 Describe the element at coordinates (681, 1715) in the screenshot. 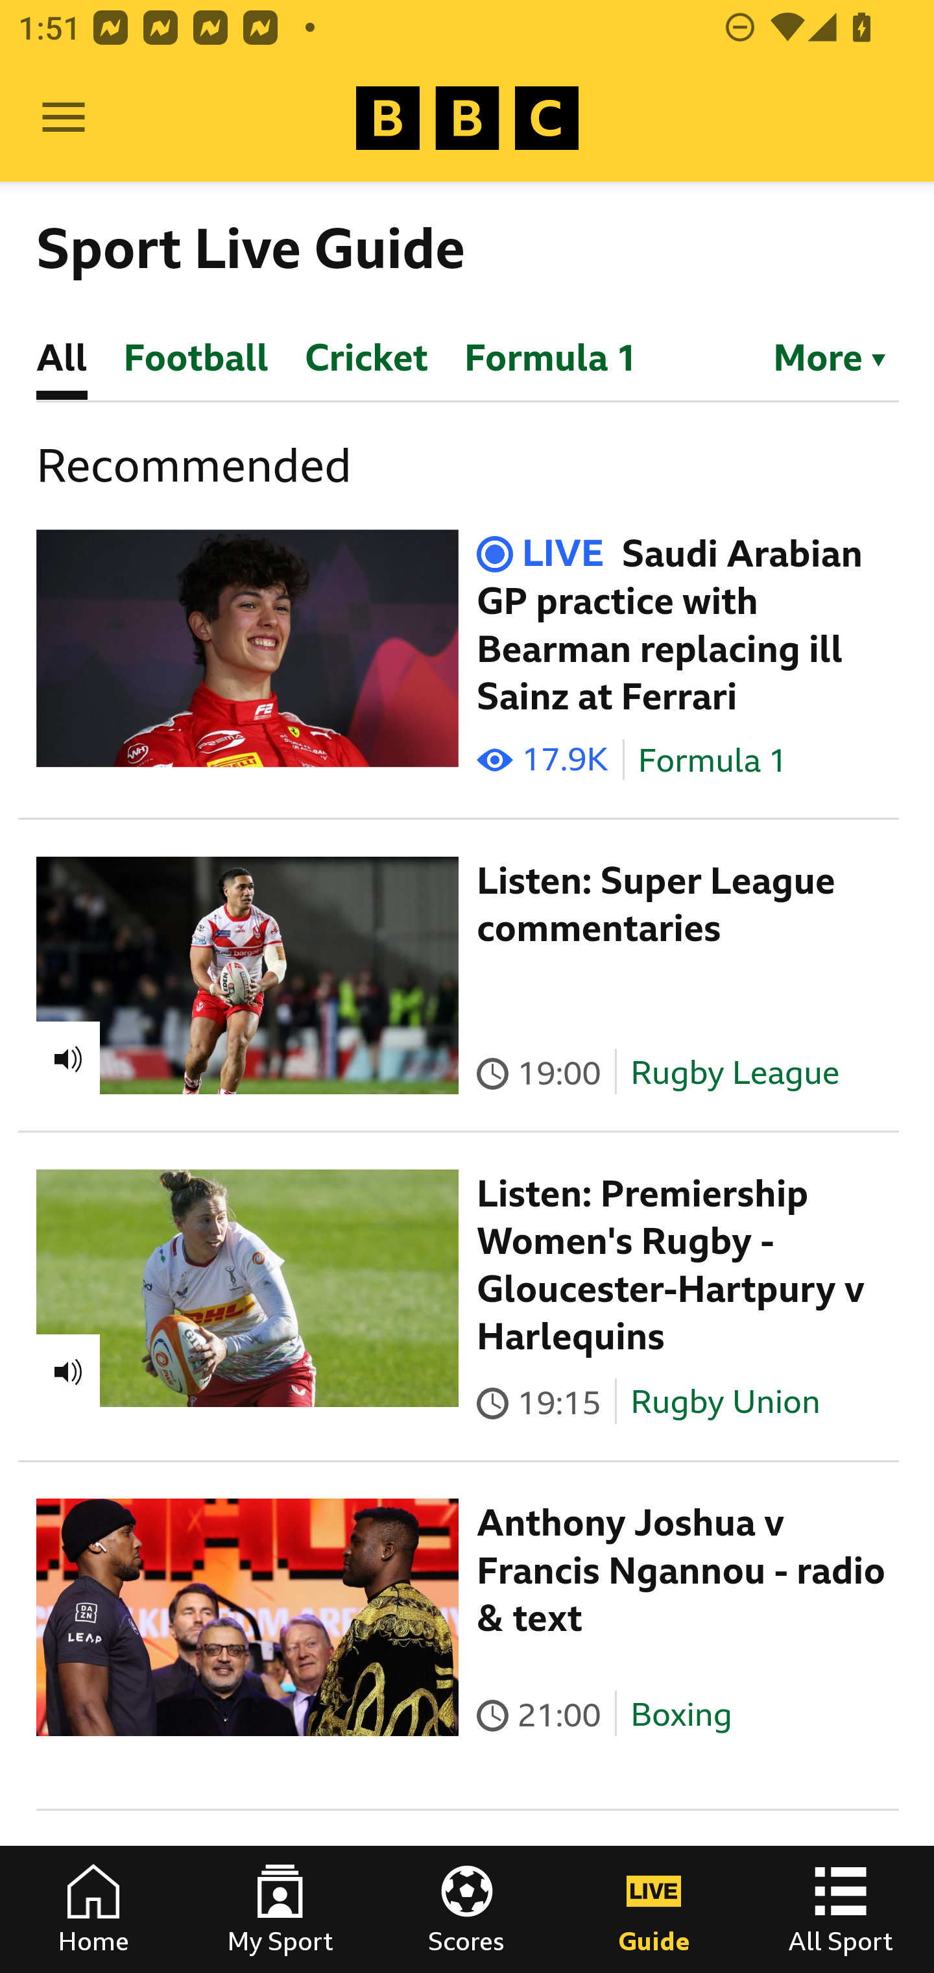

I see `Boxing` at that location.